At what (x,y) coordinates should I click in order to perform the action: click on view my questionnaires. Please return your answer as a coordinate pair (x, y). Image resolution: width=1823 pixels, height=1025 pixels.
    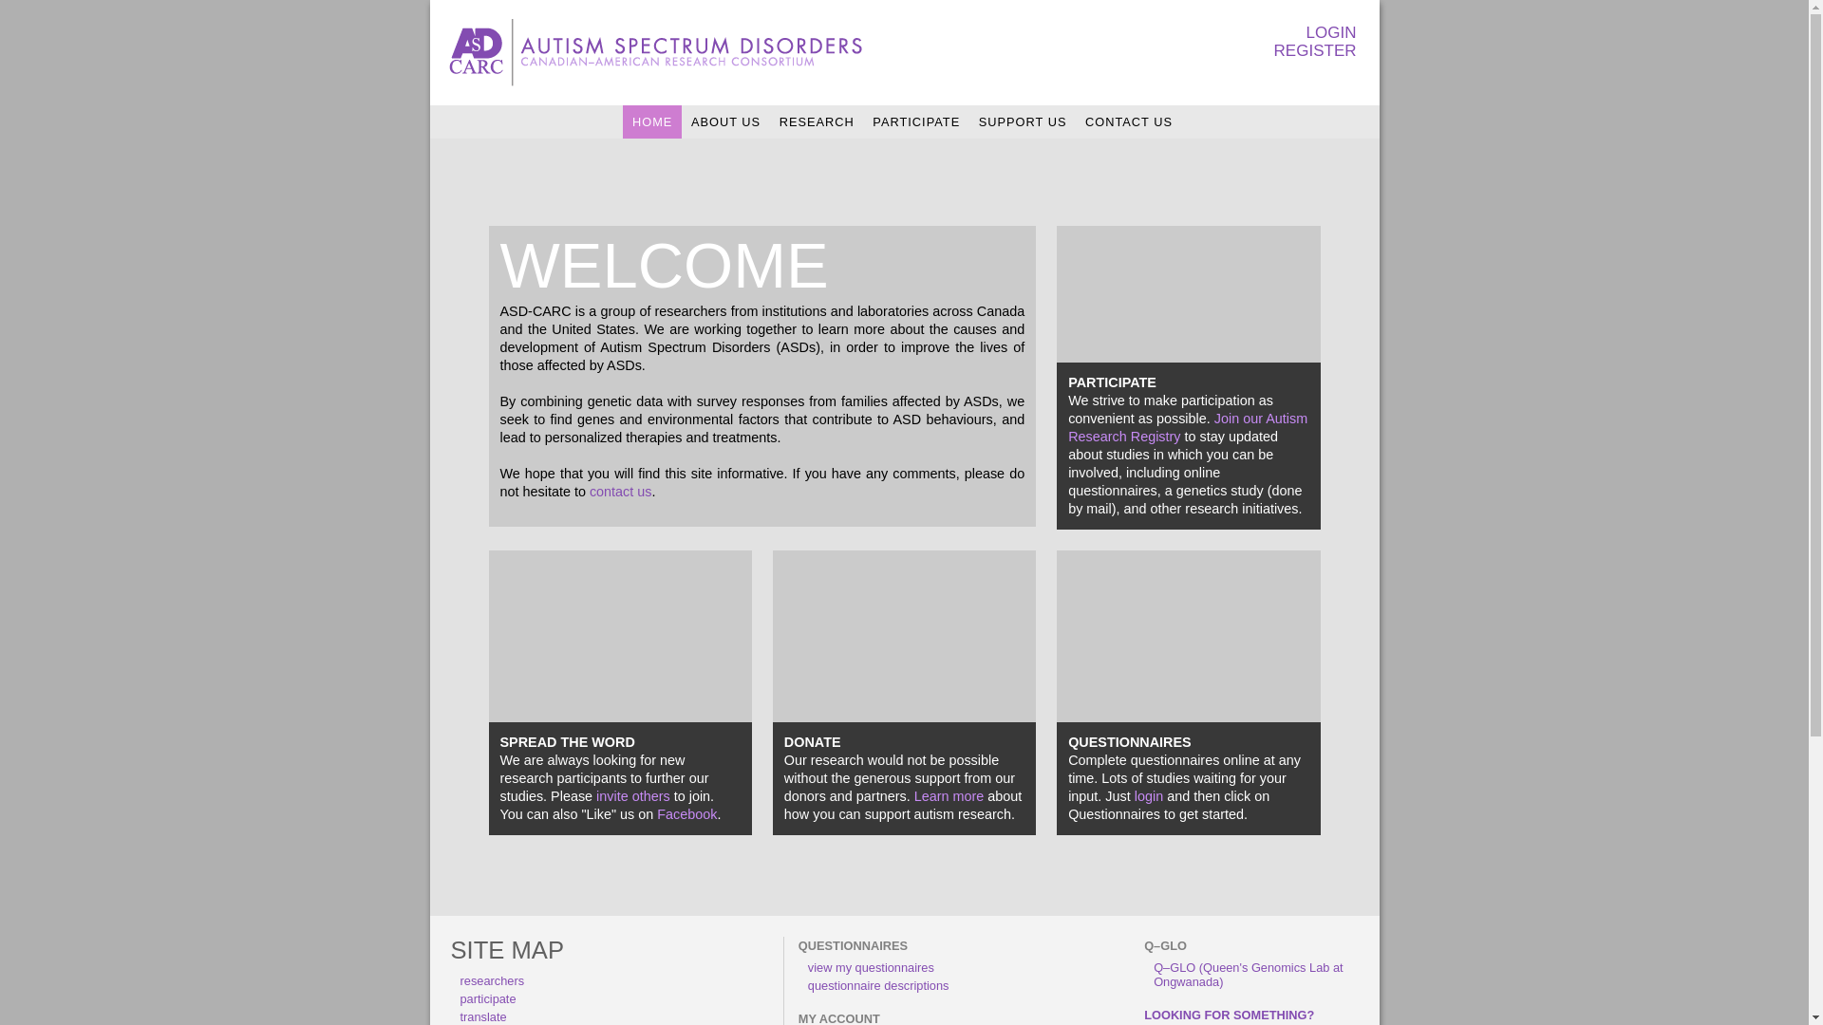
    Looking at the image, I should click on (871, 968).